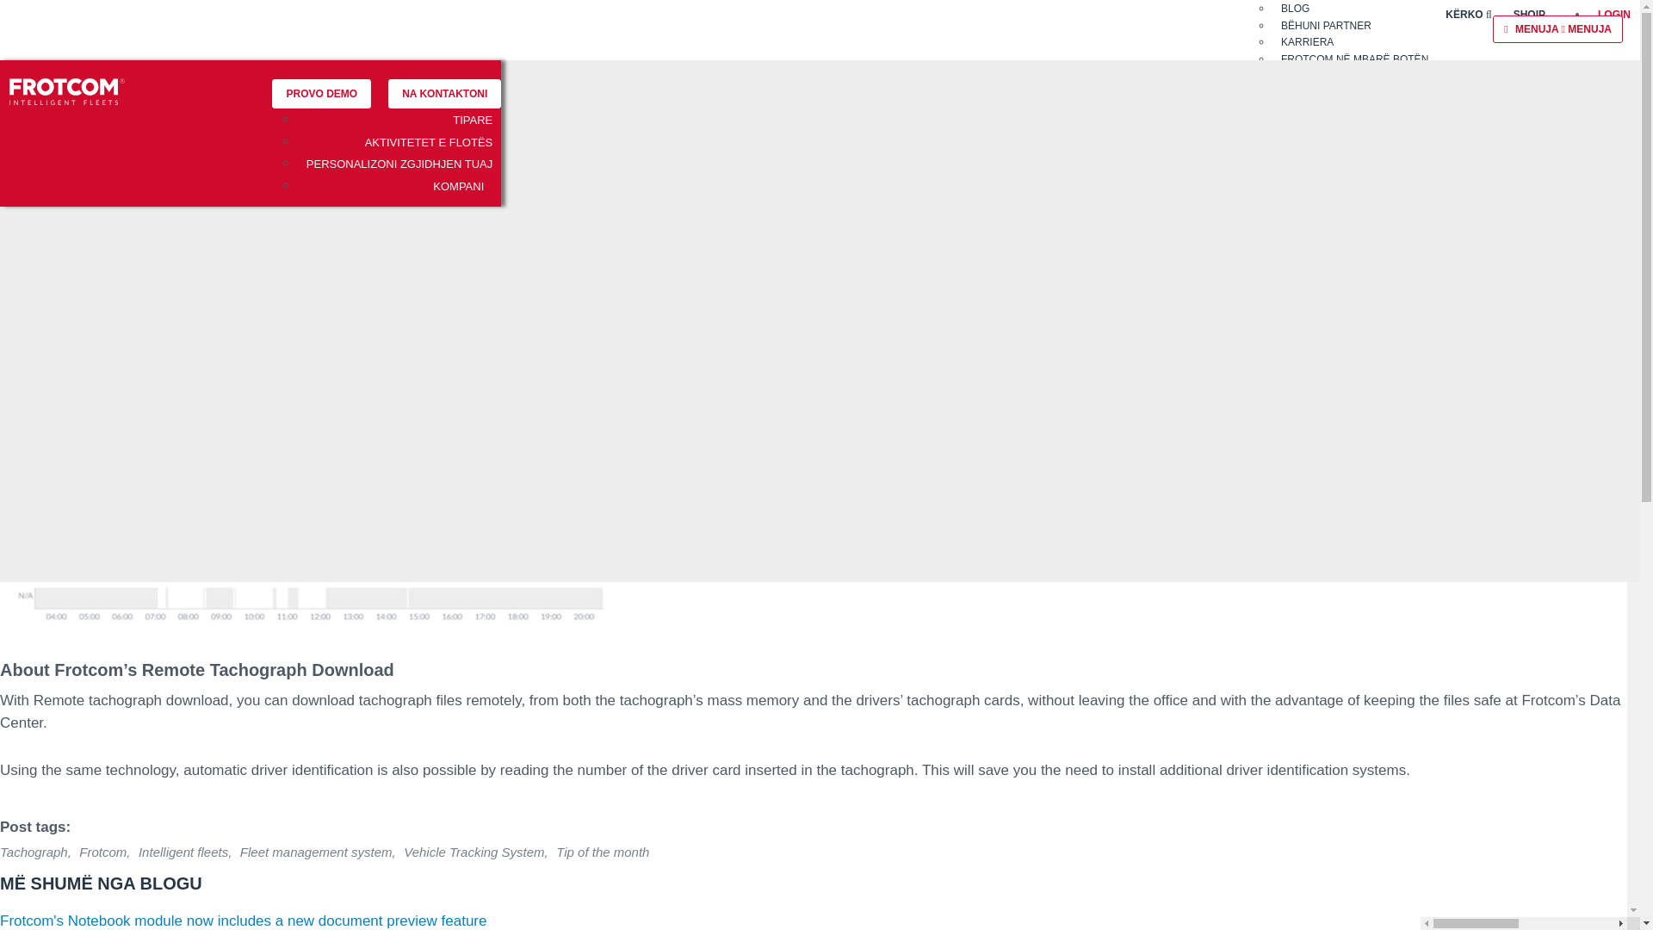 This screenshot has width=1653, height=930. I want to click on TIPARE, so click(473, 128).